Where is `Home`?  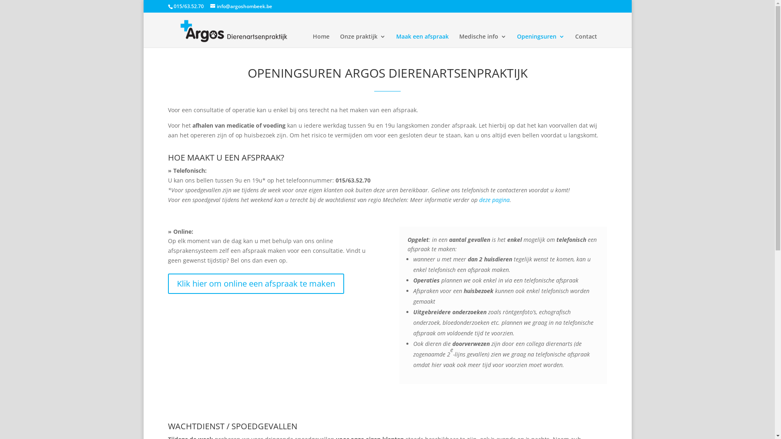 Home is located at coordinates (321, 41).